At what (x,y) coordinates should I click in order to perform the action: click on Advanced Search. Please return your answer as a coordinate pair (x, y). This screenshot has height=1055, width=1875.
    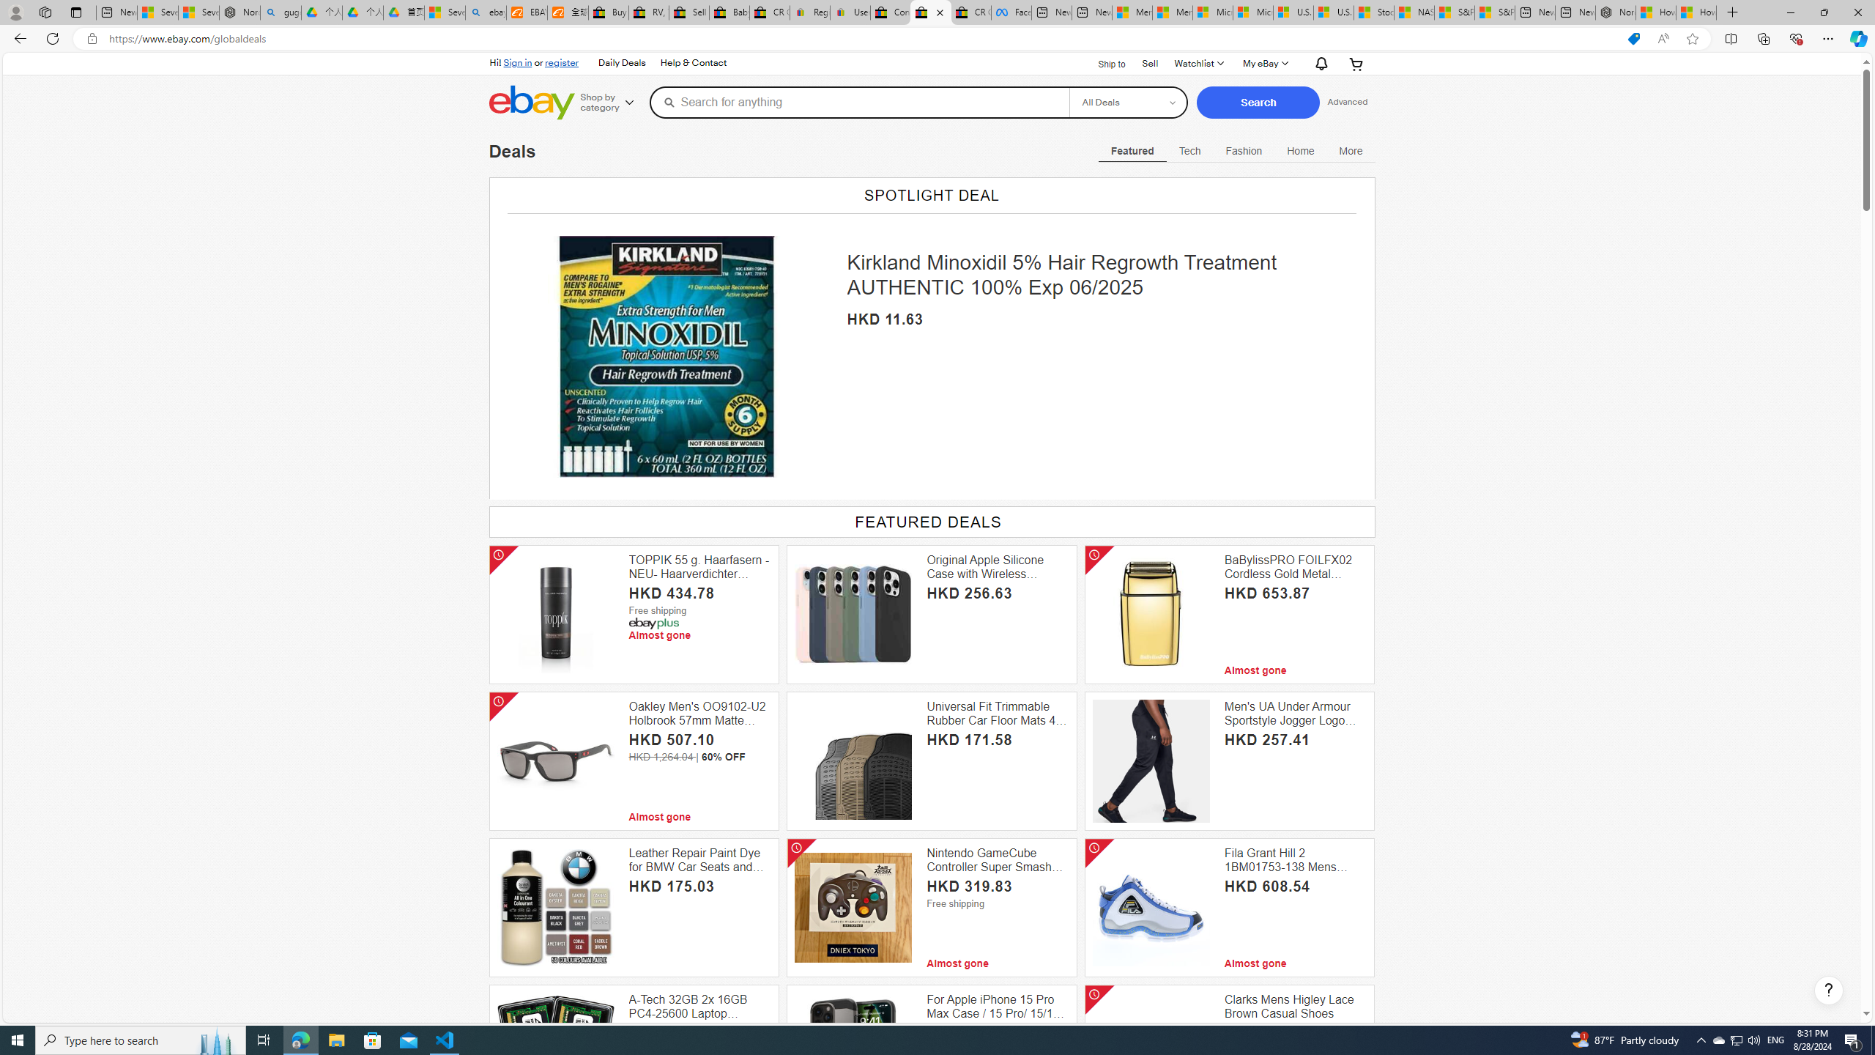
    Looking at the image, I should click on (1348, 102).